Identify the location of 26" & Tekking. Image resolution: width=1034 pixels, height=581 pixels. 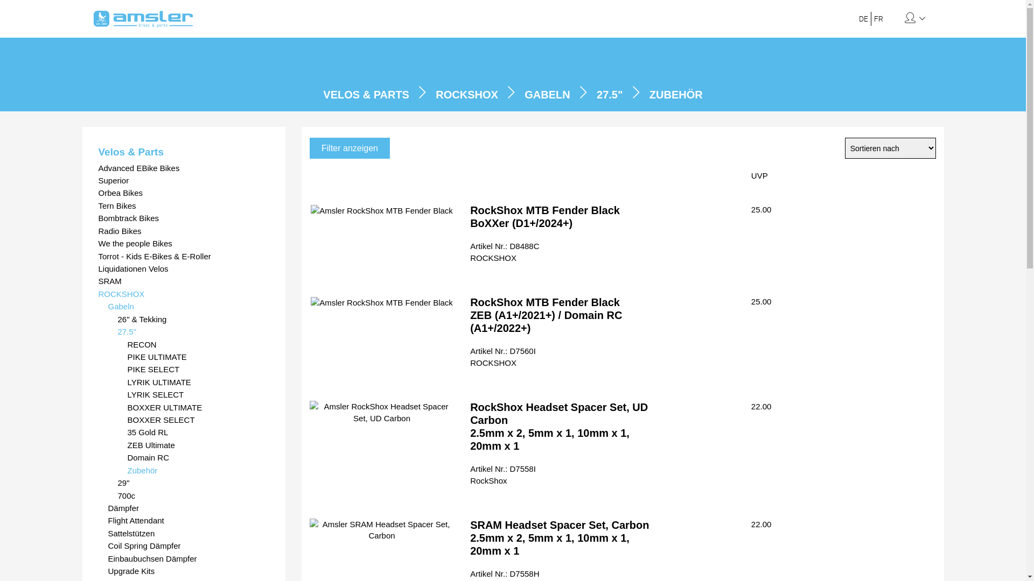
(193, 320).